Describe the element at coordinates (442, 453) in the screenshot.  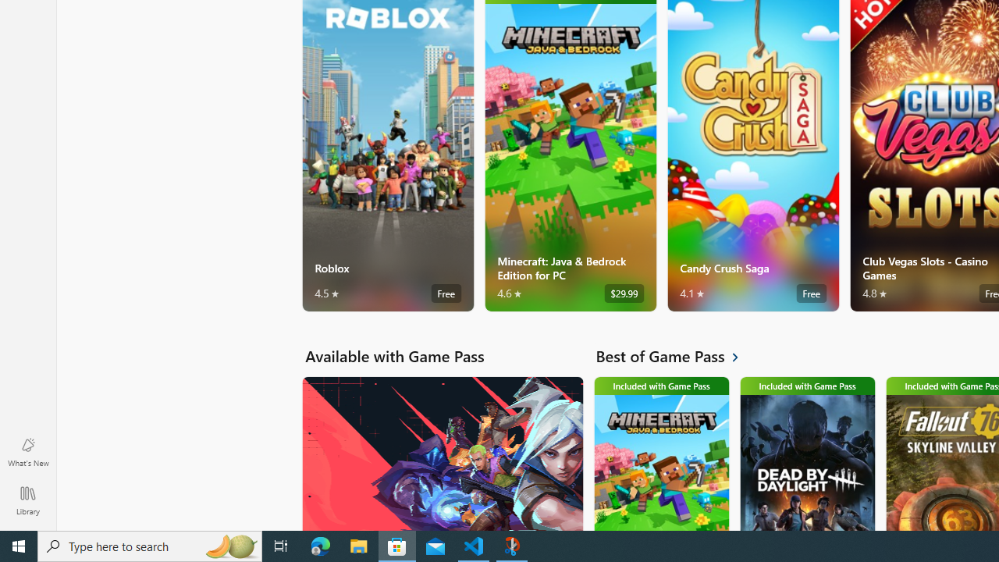
I see `Available with Game Pass. VALORANT` at that location.